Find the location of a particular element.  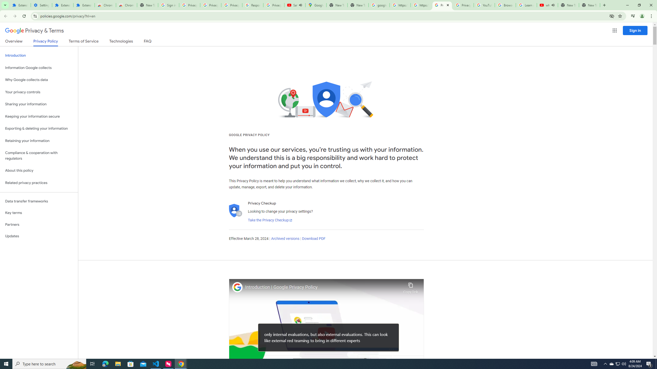

Archived versions is located at coordinates (285, 239).